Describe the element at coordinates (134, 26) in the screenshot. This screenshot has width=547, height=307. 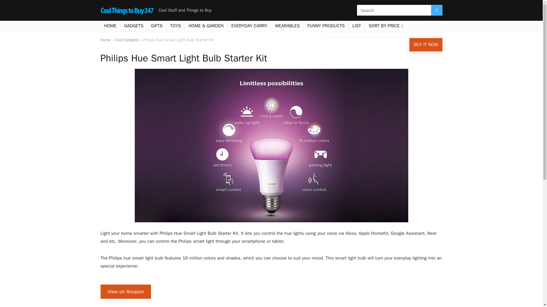
I see `Cool Gadgets` at that location.